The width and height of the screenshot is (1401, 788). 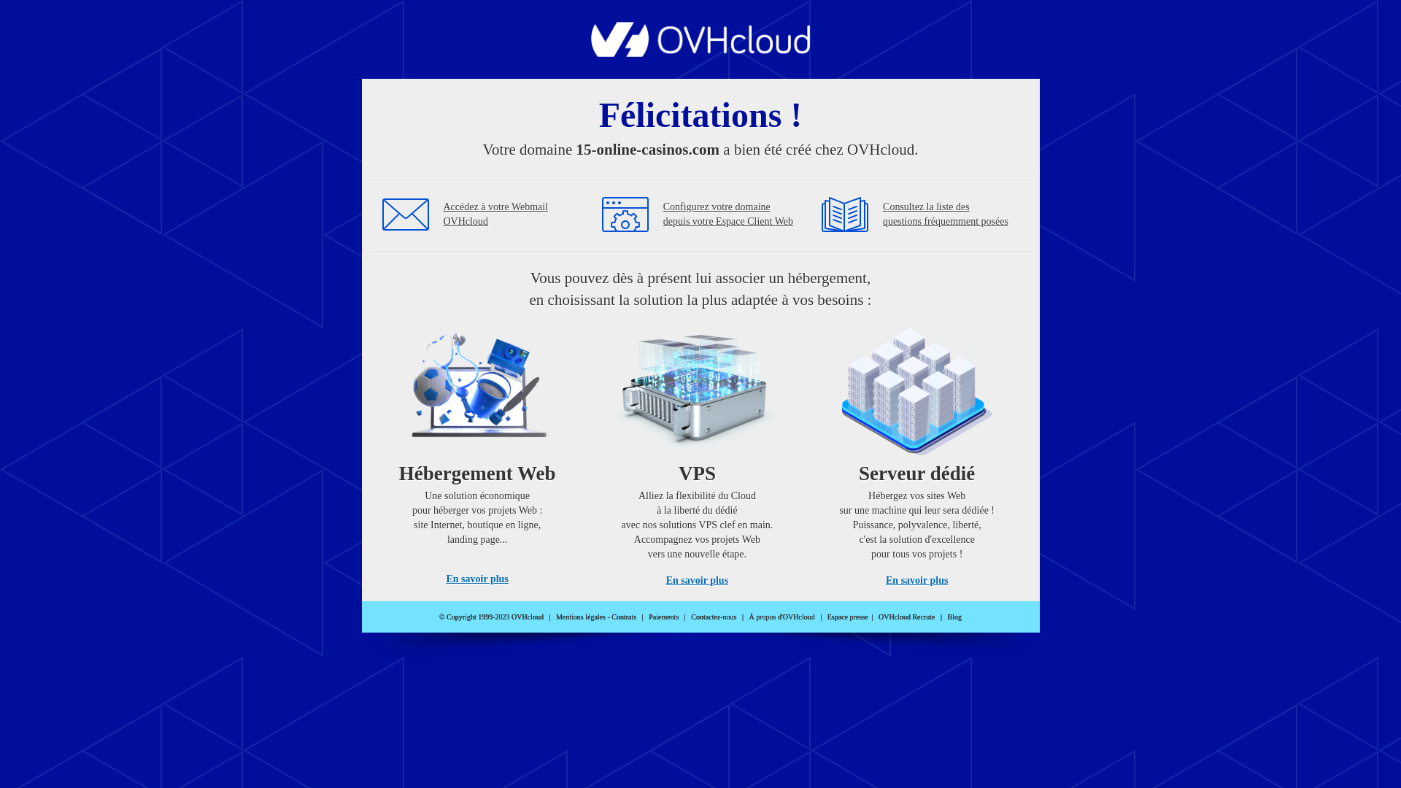 I want to click on Paiements, so click(x=664, y=617).